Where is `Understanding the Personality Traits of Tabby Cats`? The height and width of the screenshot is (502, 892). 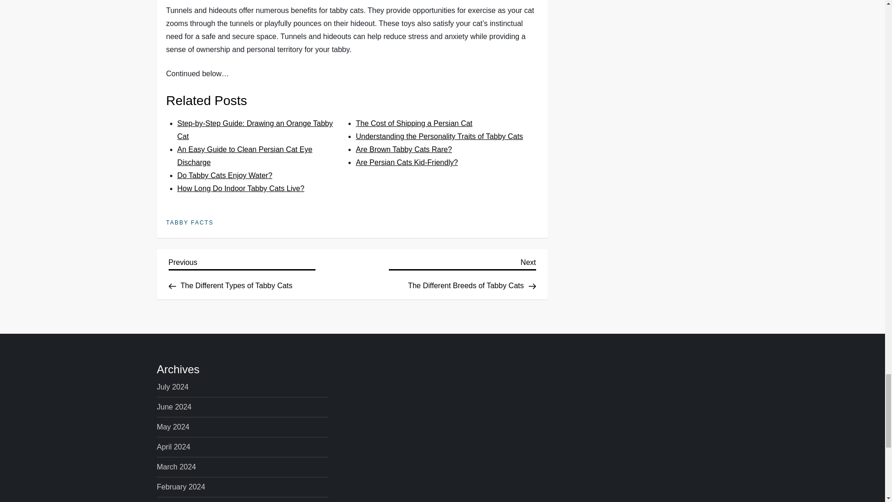 Understanding the Personality Traits of Tabby Cats is located at coordinates (255, 130).